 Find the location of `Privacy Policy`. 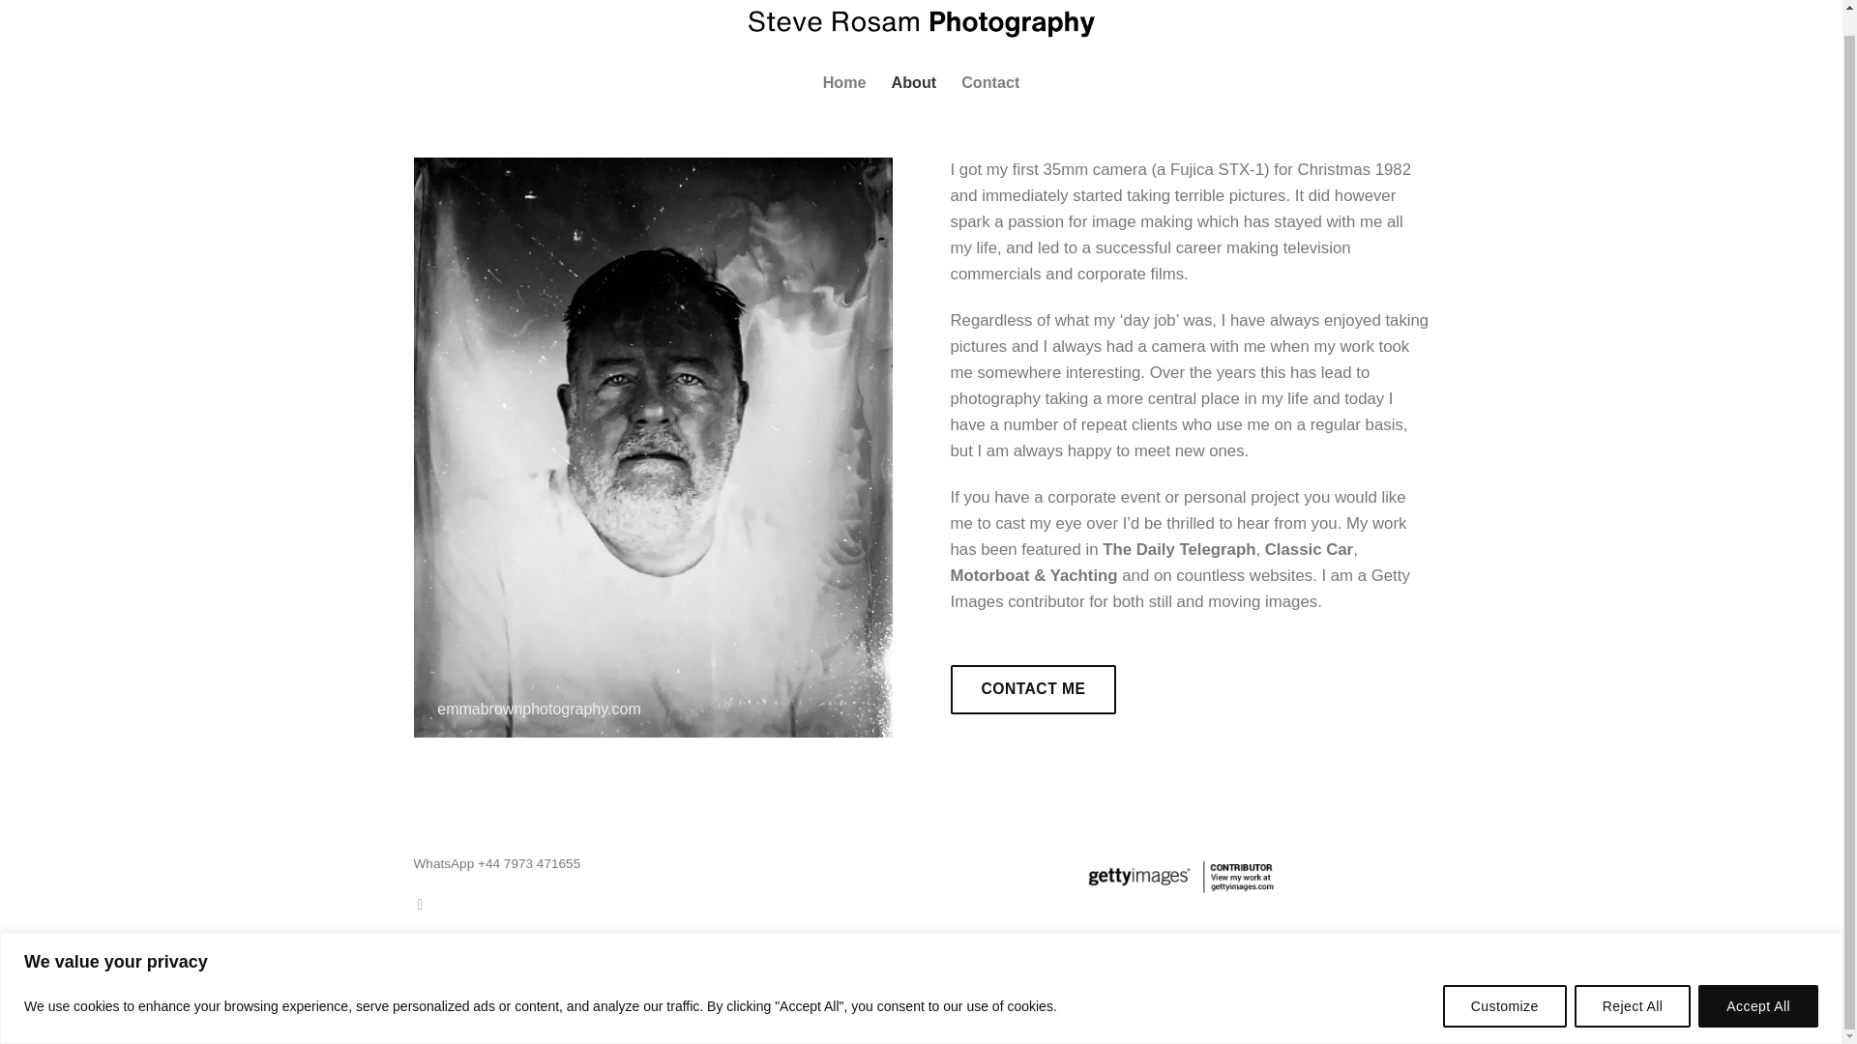

Privacy Policy is located at coordinates (760, 995).